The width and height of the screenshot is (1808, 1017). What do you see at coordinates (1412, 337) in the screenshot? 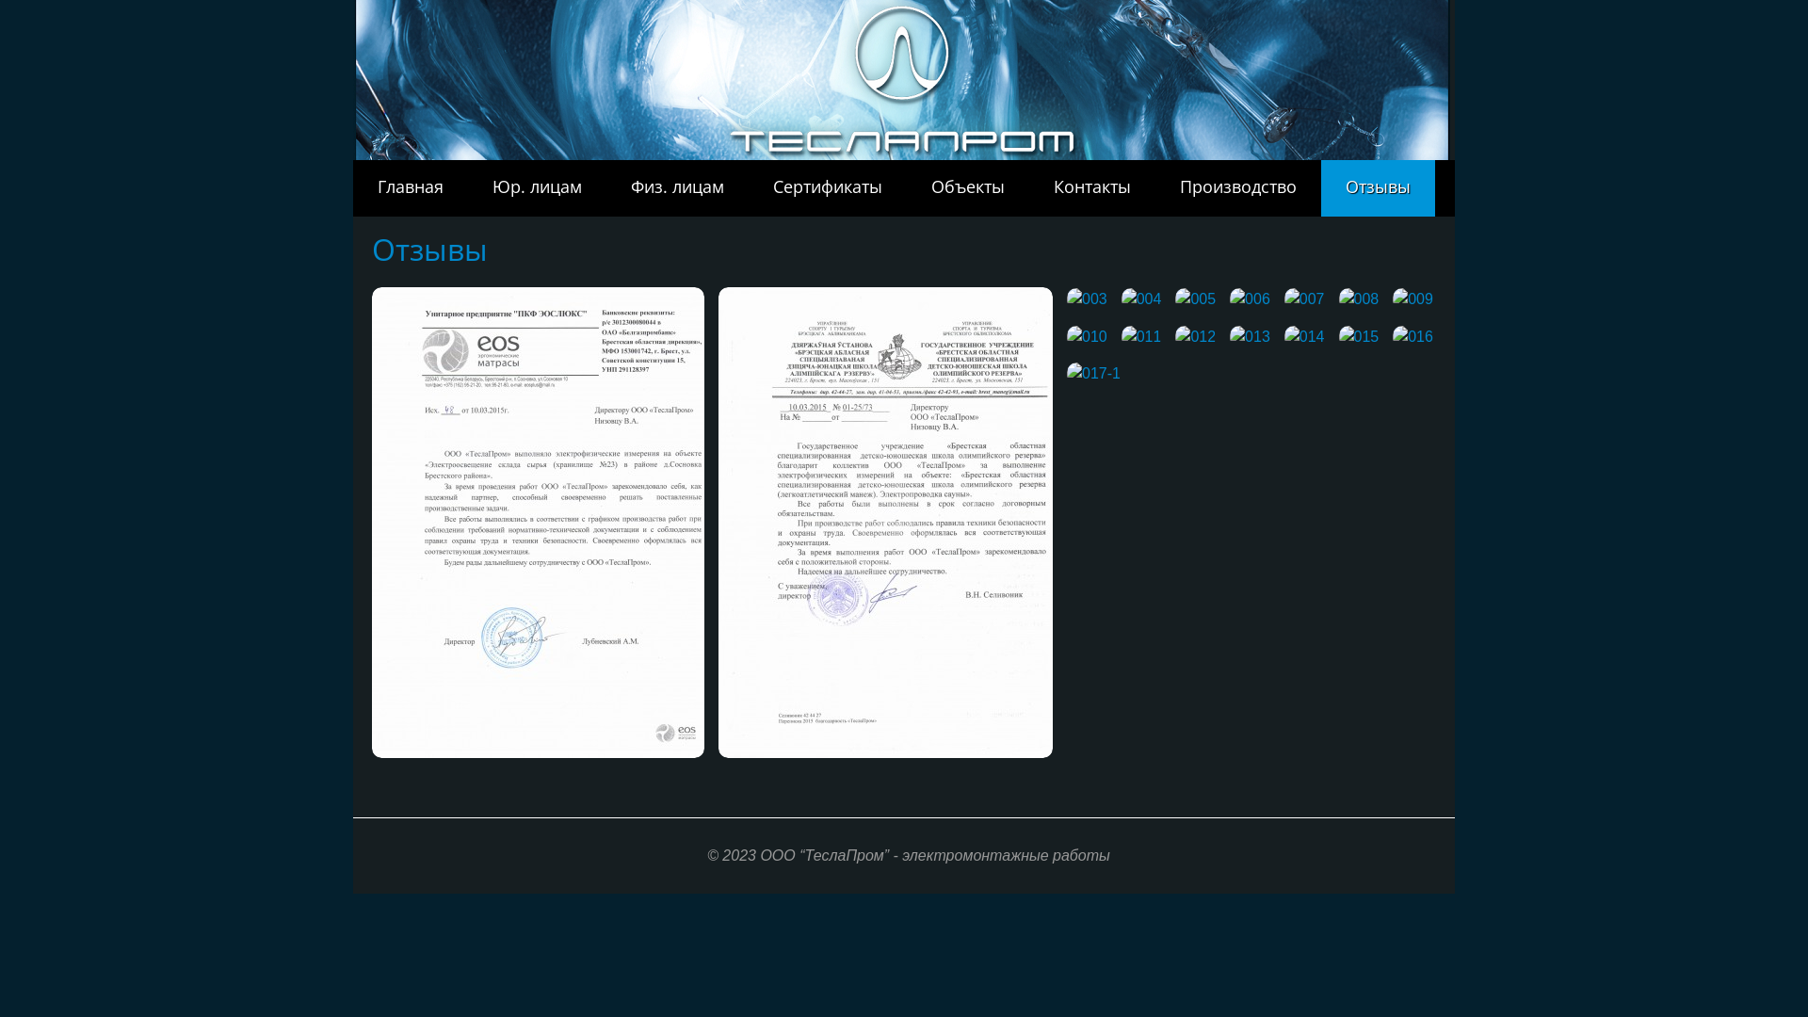
I see `016` at bounding box center [1412, 337].